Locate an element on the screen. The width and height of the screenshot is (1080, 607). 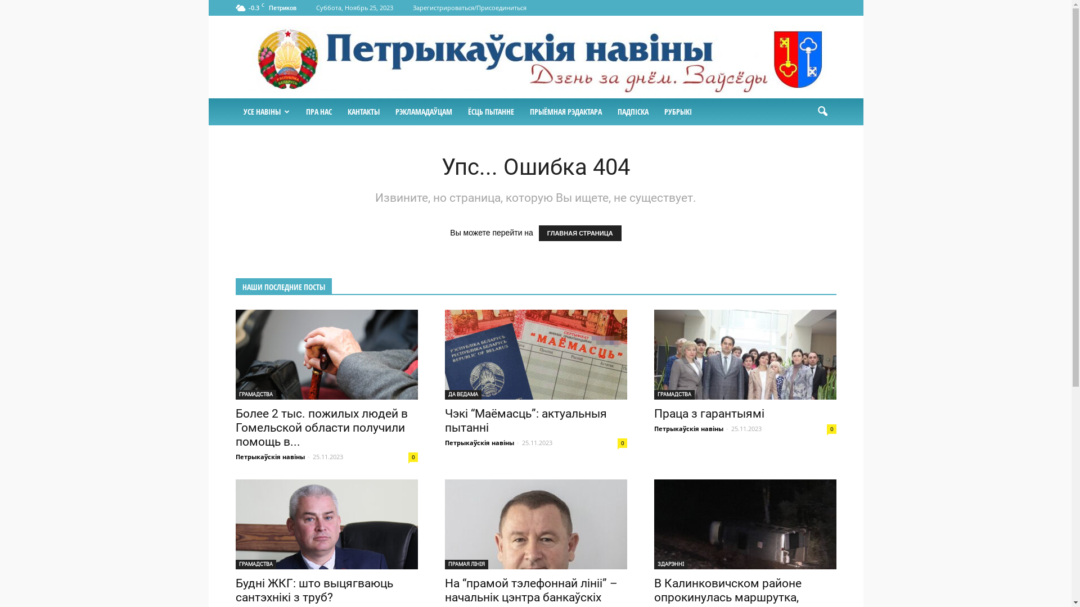
0 is located at coordinates (622, 443).